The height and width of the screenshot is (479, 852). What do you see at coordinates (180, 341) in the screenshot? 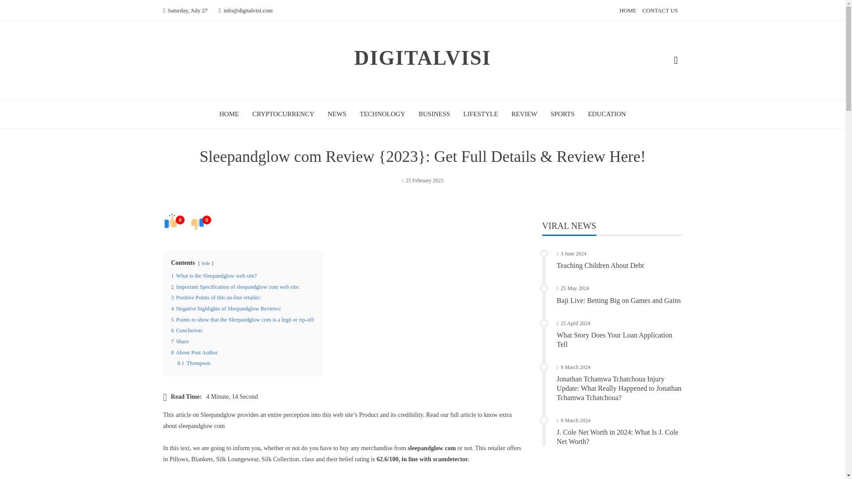
I see `7 Share` at bounding box center [180, 341].